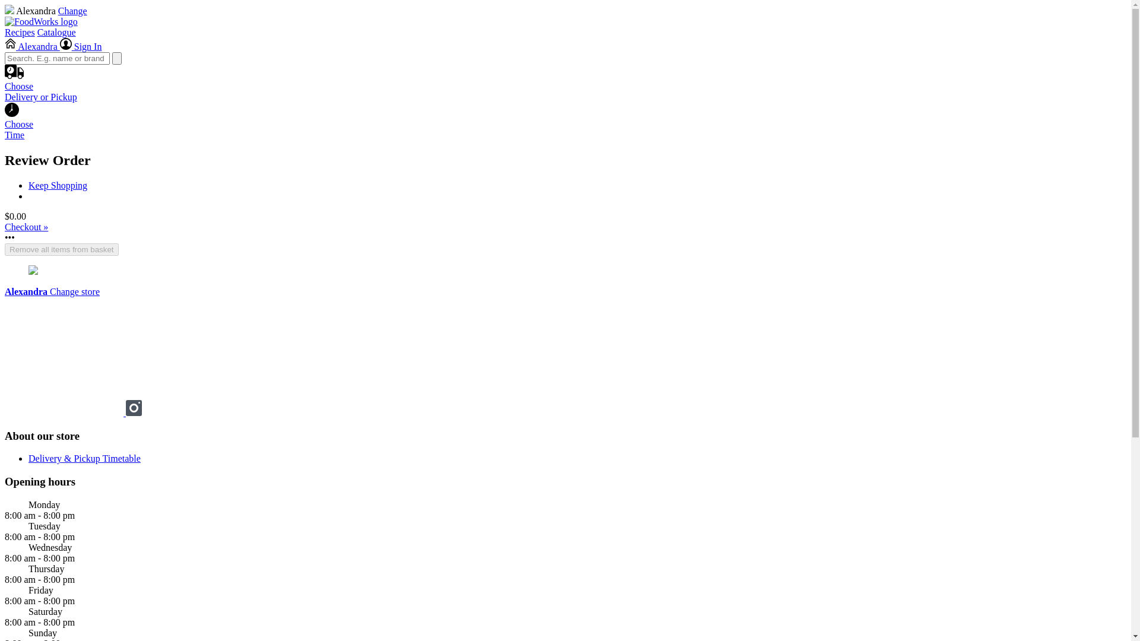 The image size is (1140, 641). I want to click on Choose
Time, so click(565, 125).